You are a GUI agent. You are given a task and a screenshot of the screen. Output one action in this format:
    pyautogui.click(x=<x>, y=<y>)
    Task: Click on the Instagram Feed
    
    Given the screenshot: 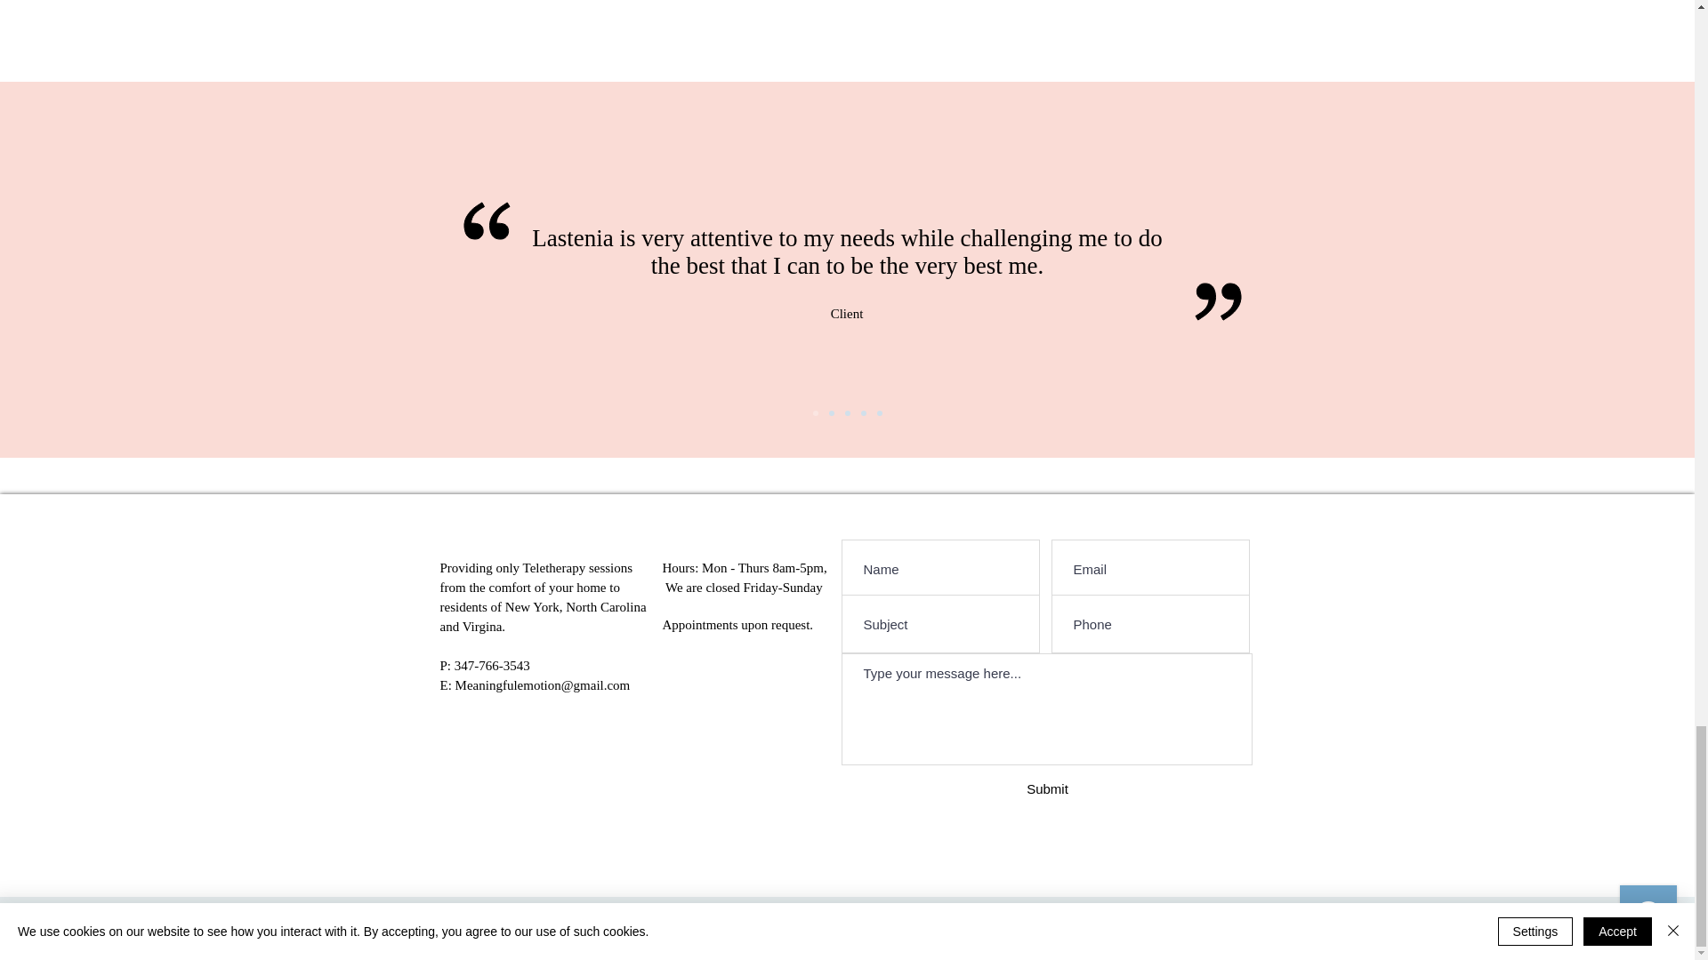 What is the action you would take?
    pyautogui.click(x=847, y=28)
    